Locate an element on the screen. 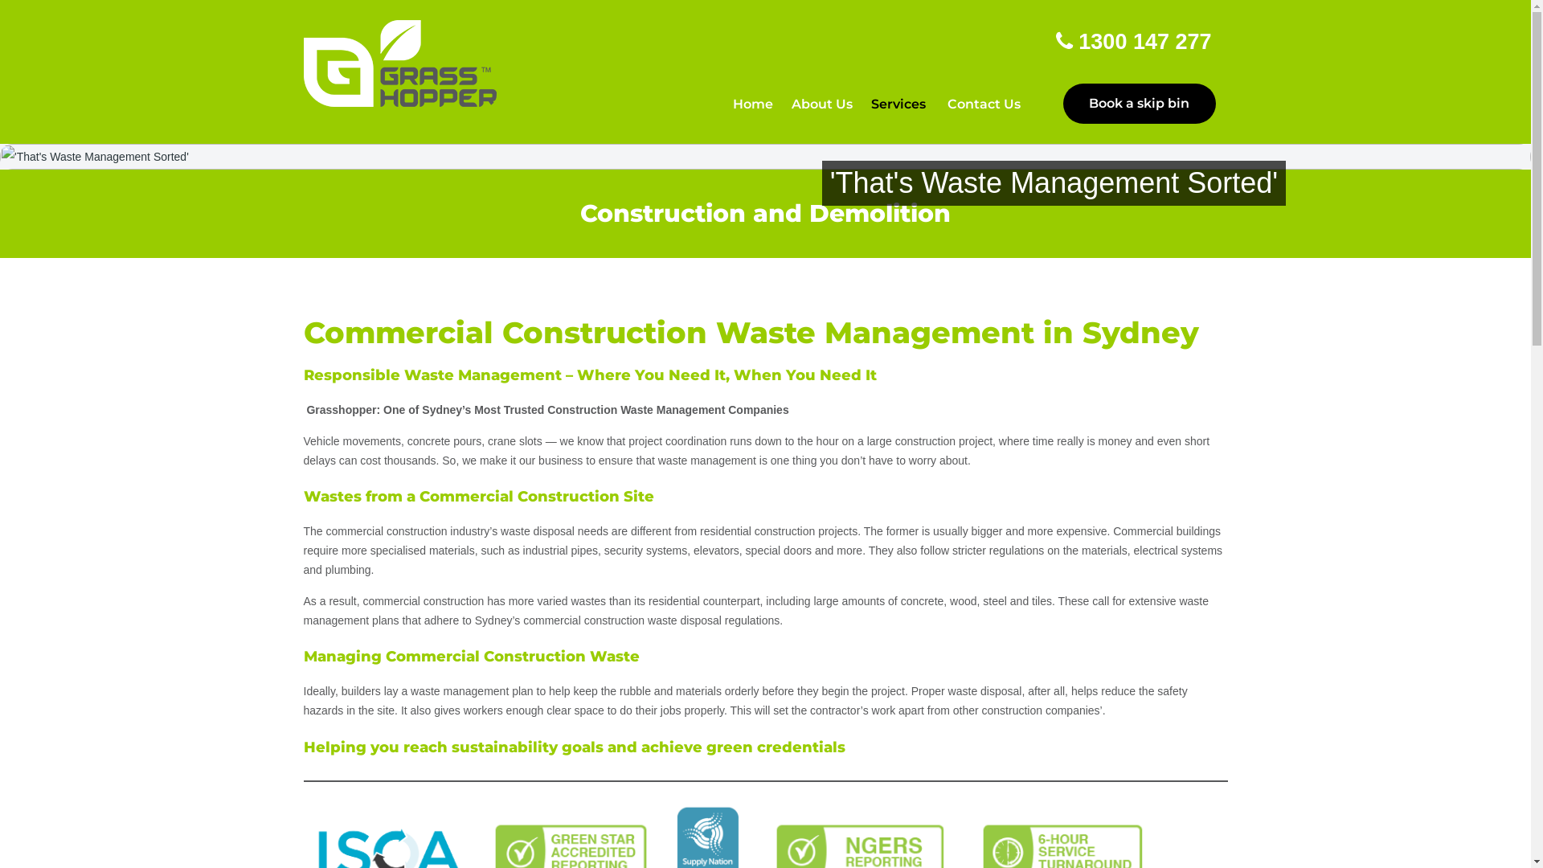  About Us is located at coordinates (825, 104).